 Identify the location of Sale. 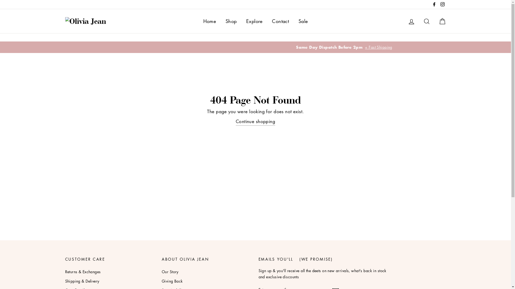
(303, 21).